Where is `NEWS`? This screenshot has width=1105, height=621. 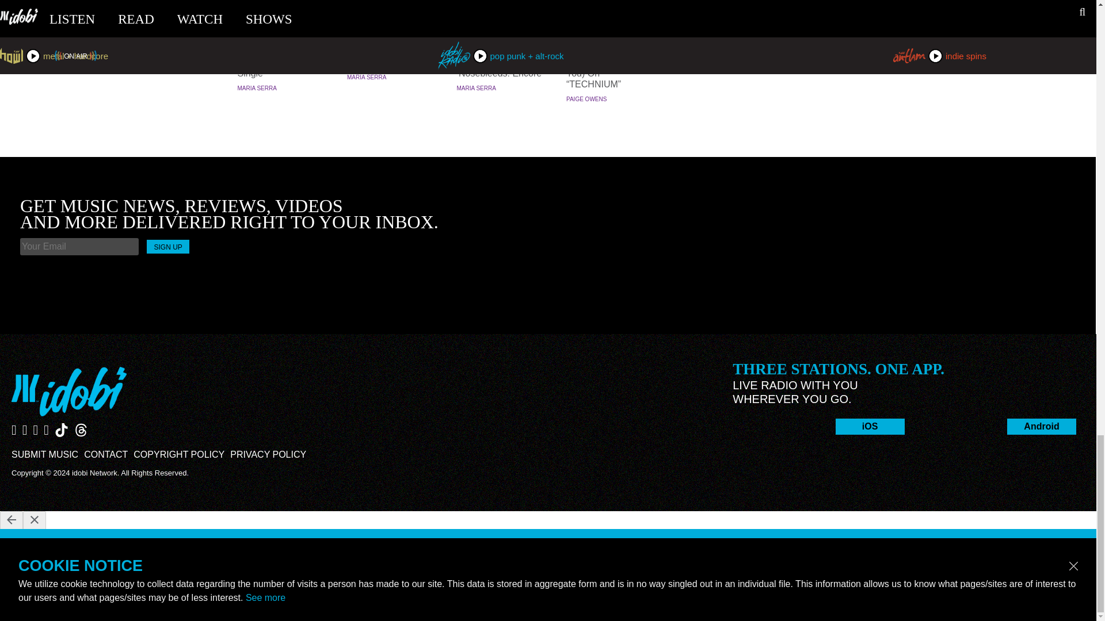
NEWS is located at coordinates (281, 28).